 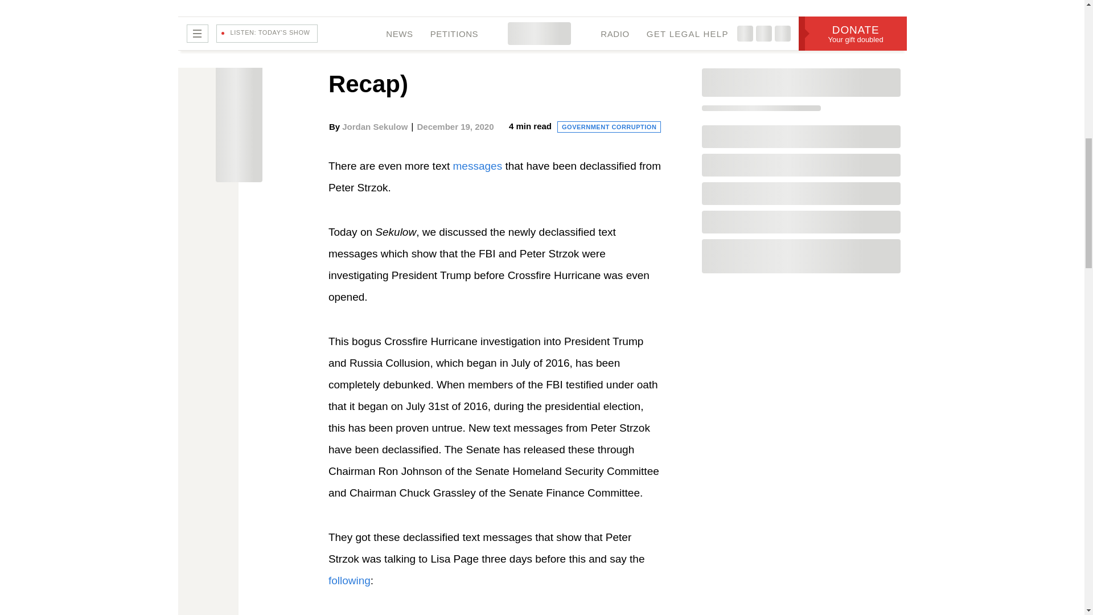 I want to click on Jordan Sekulow, so click(x=375, y=126).